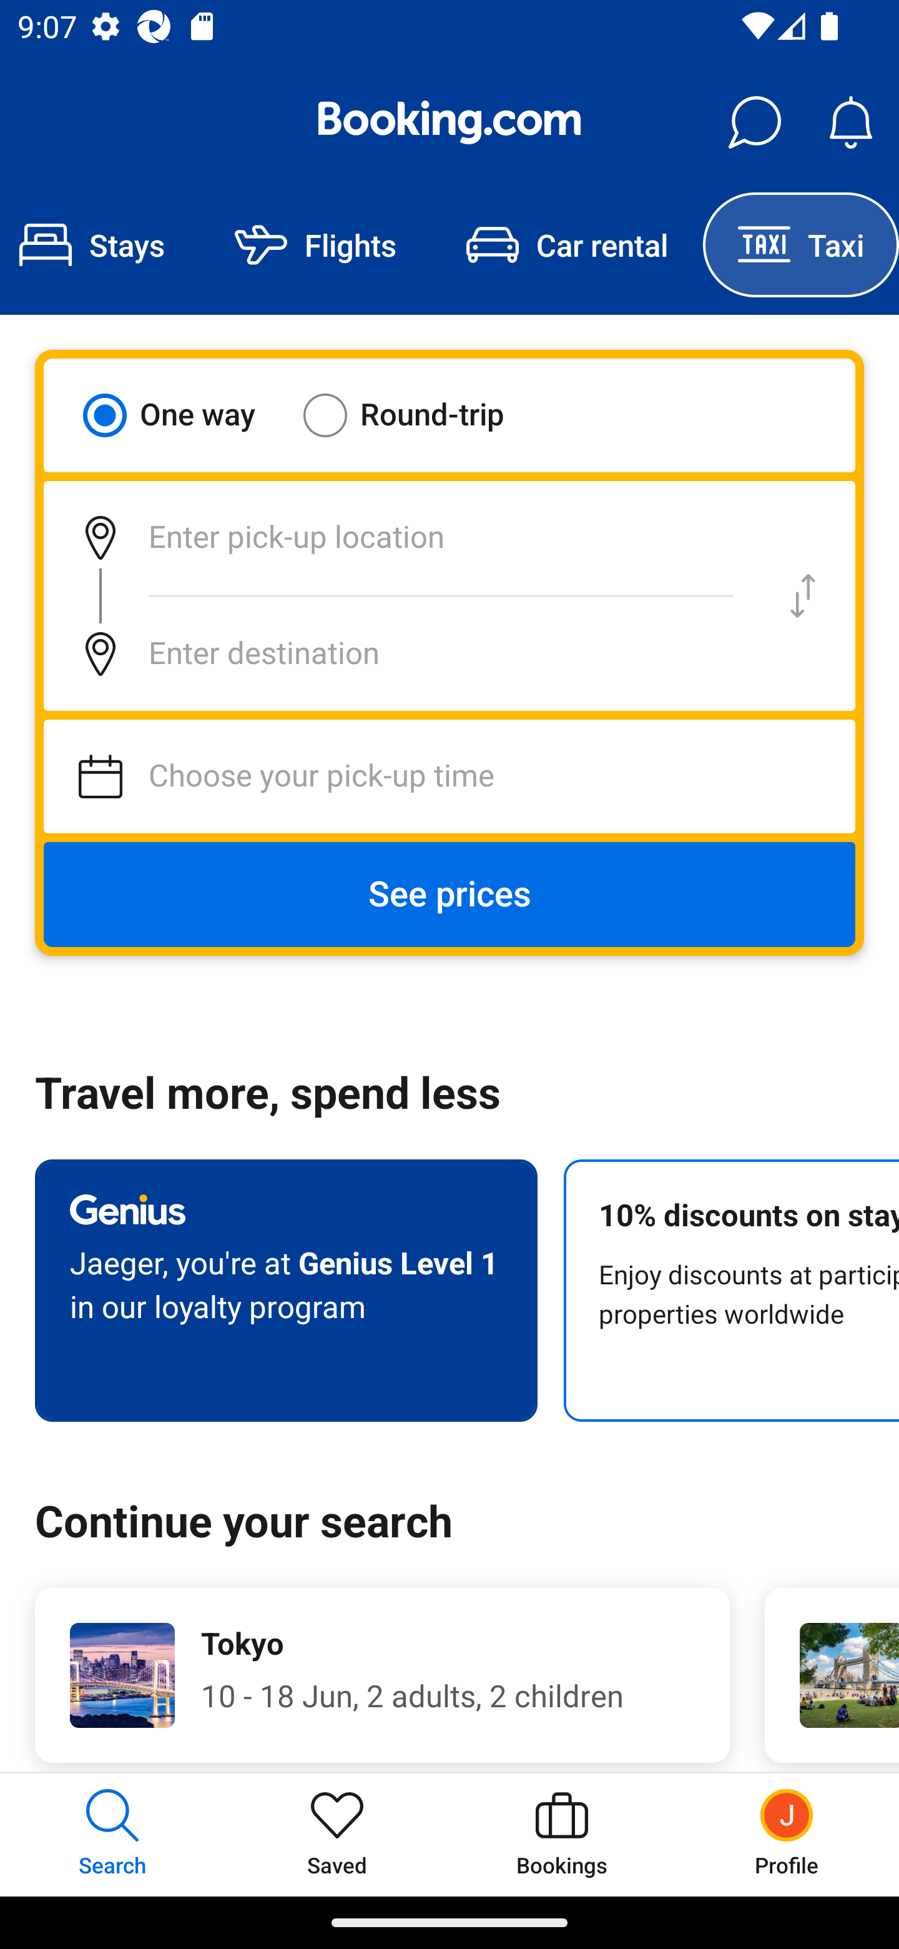 The height and width of the screenshot is (1949, 899). What do you see at coordinates (100, 245) in the screenshot?
I see `Stays` at bounding box center [100, 245].